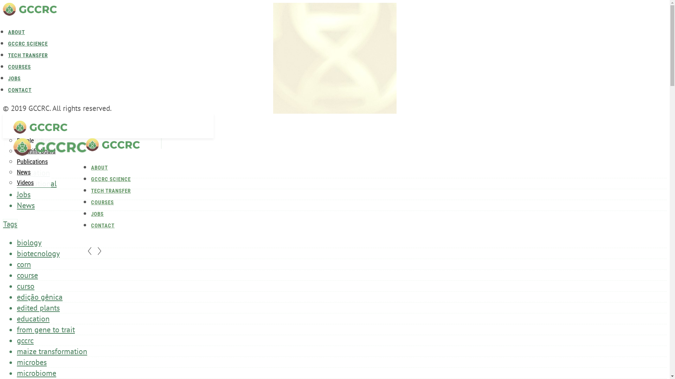 The image size is (675, 379). What do you see at coordinates (24, 194) in the screenshot?
I see `Jobs` at bounding box center [24, 194].